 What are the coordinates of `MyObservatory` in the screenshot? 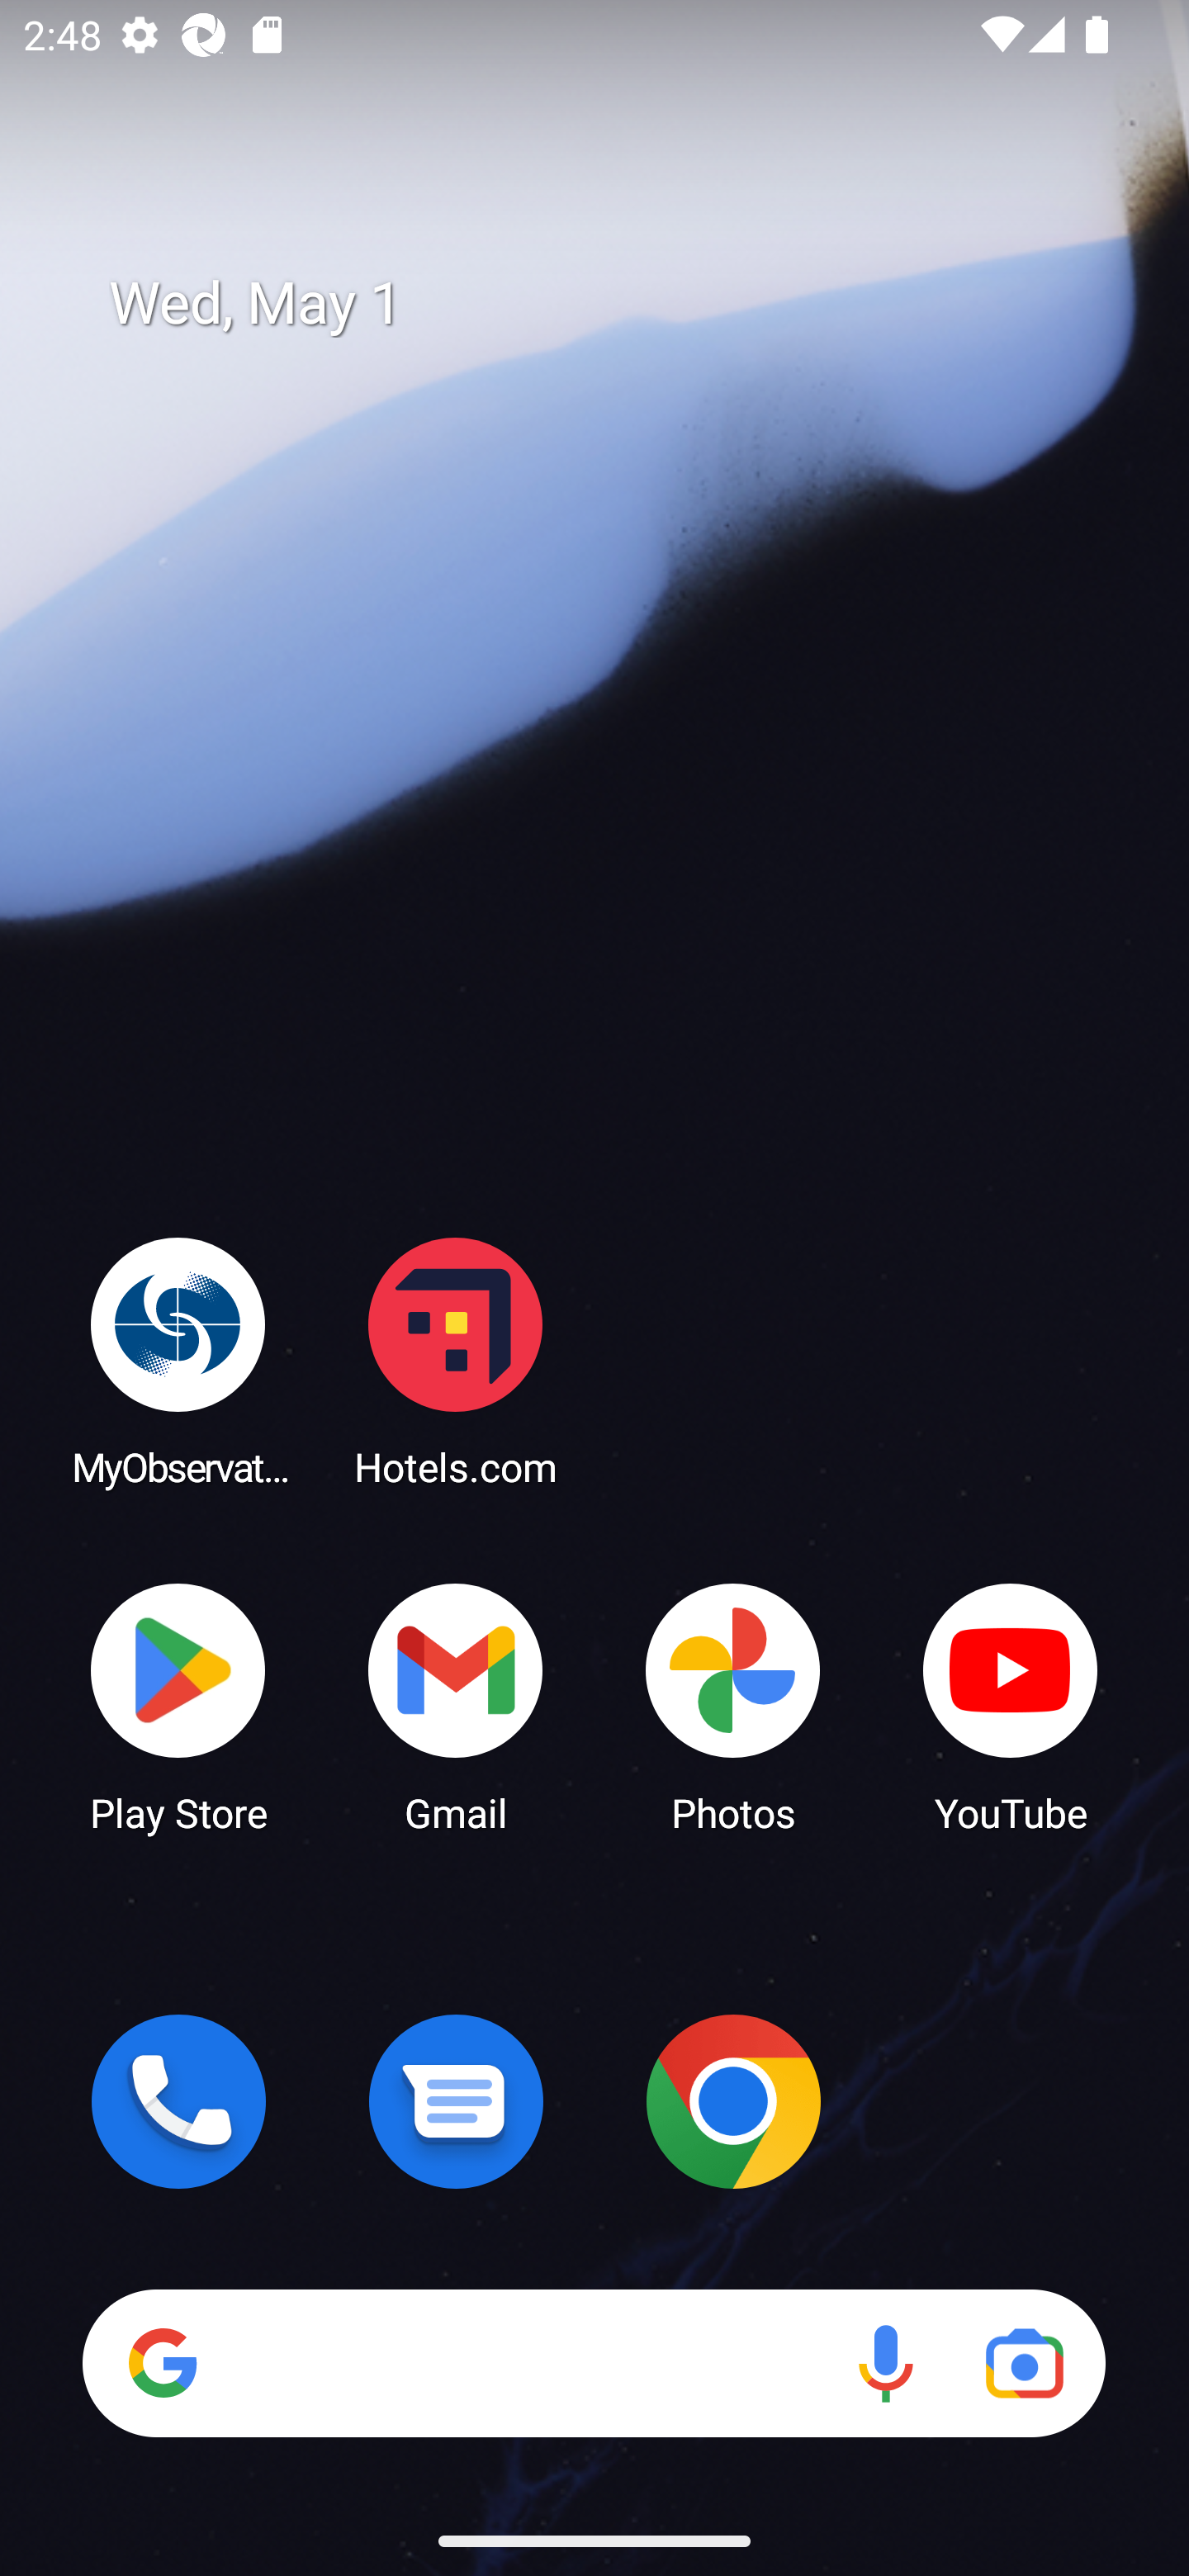 It's located at (178, 1361).